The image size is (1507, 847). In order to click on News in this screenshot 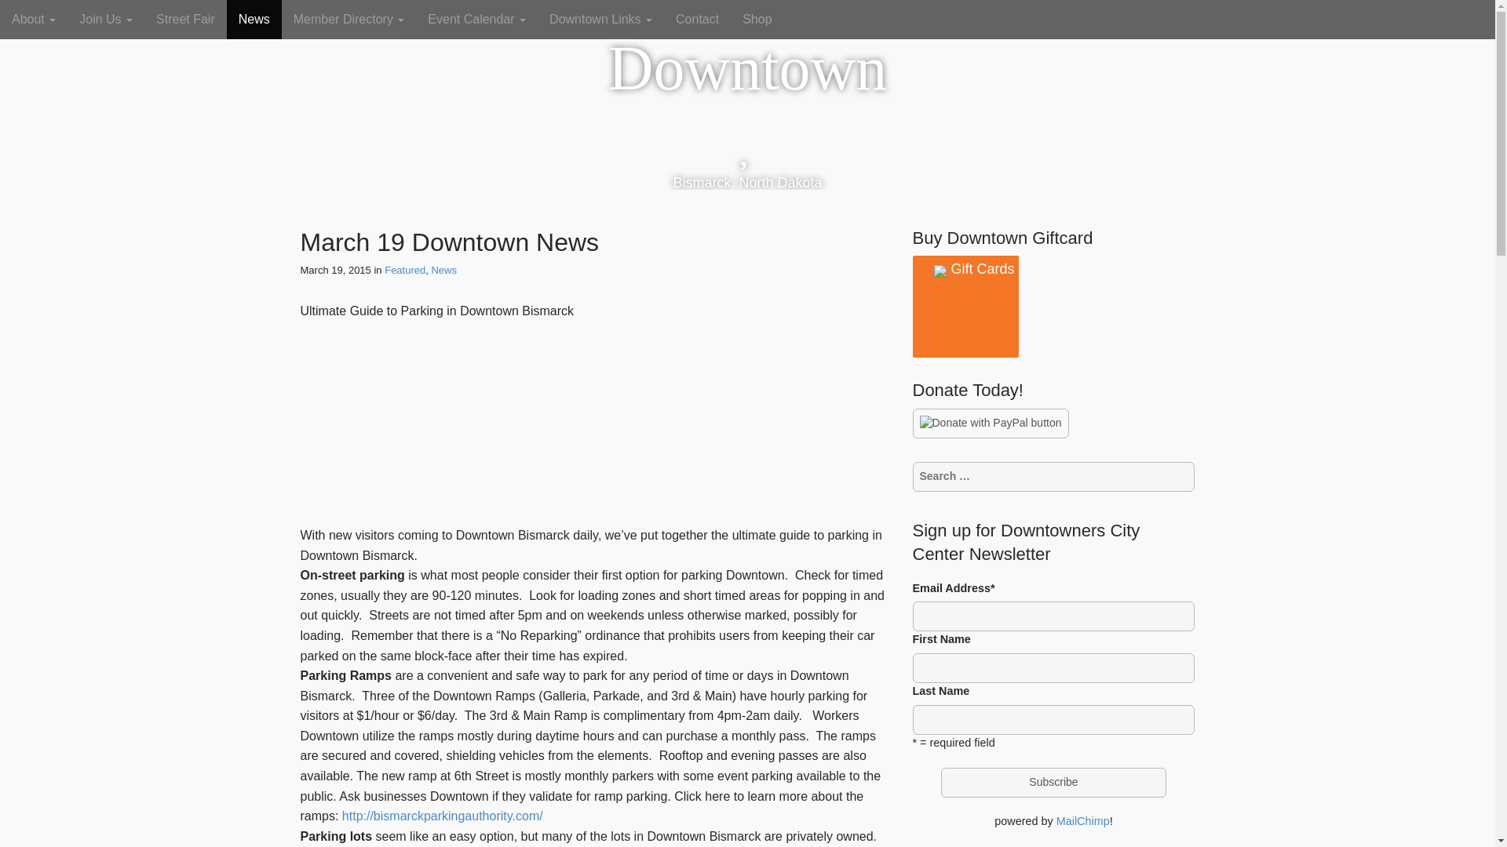, I will do `click(254, 19)`.